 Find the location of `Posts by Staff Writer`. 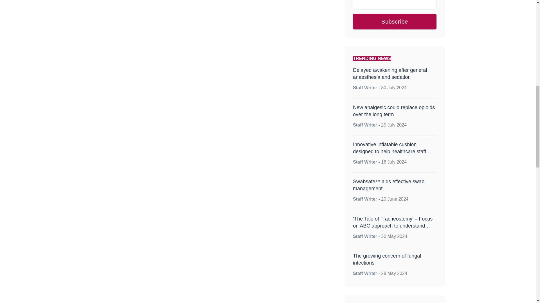

Posts by Staff Writer is located at coordinates (365, 88).